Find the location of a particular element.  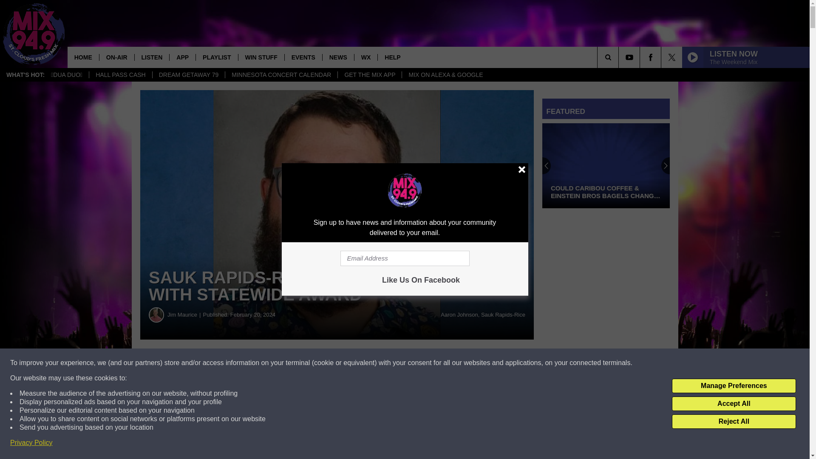

DREAM GETAWAY 79 is located at coordinates (188, 75).